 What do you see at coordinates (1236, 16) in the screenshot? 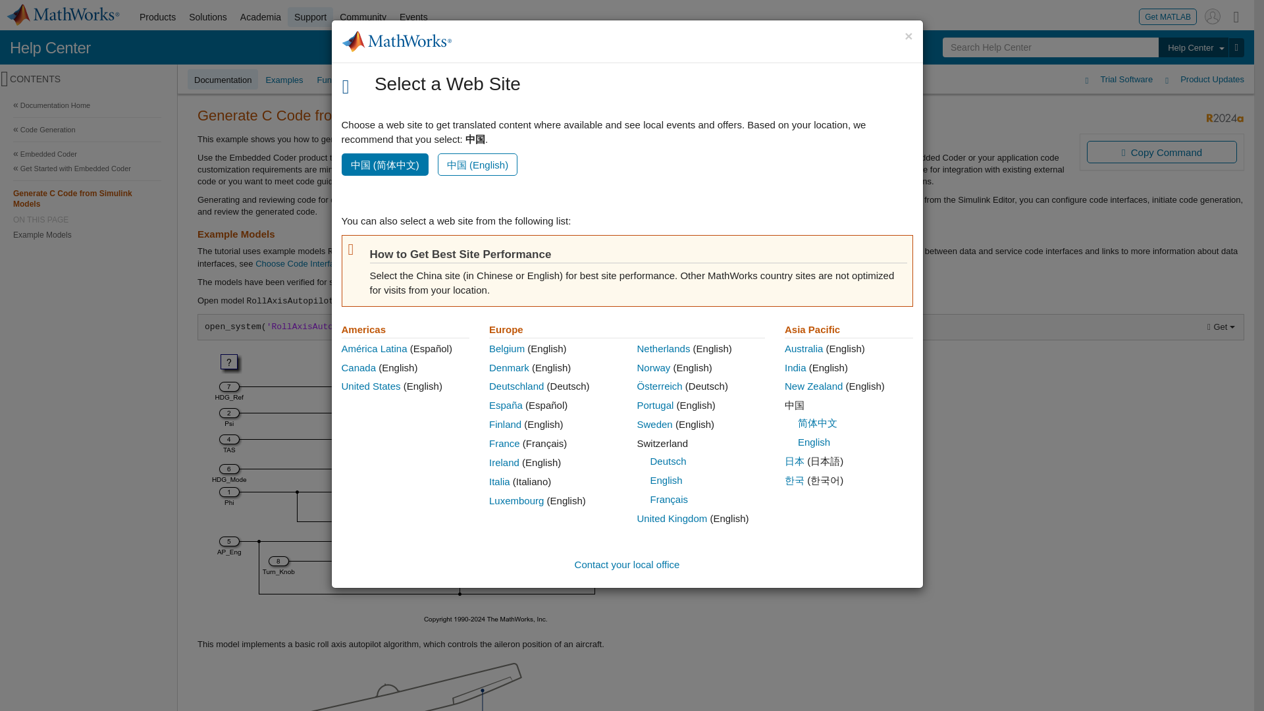
I see `Matrix Menu` at bounding box center [1236, 16].